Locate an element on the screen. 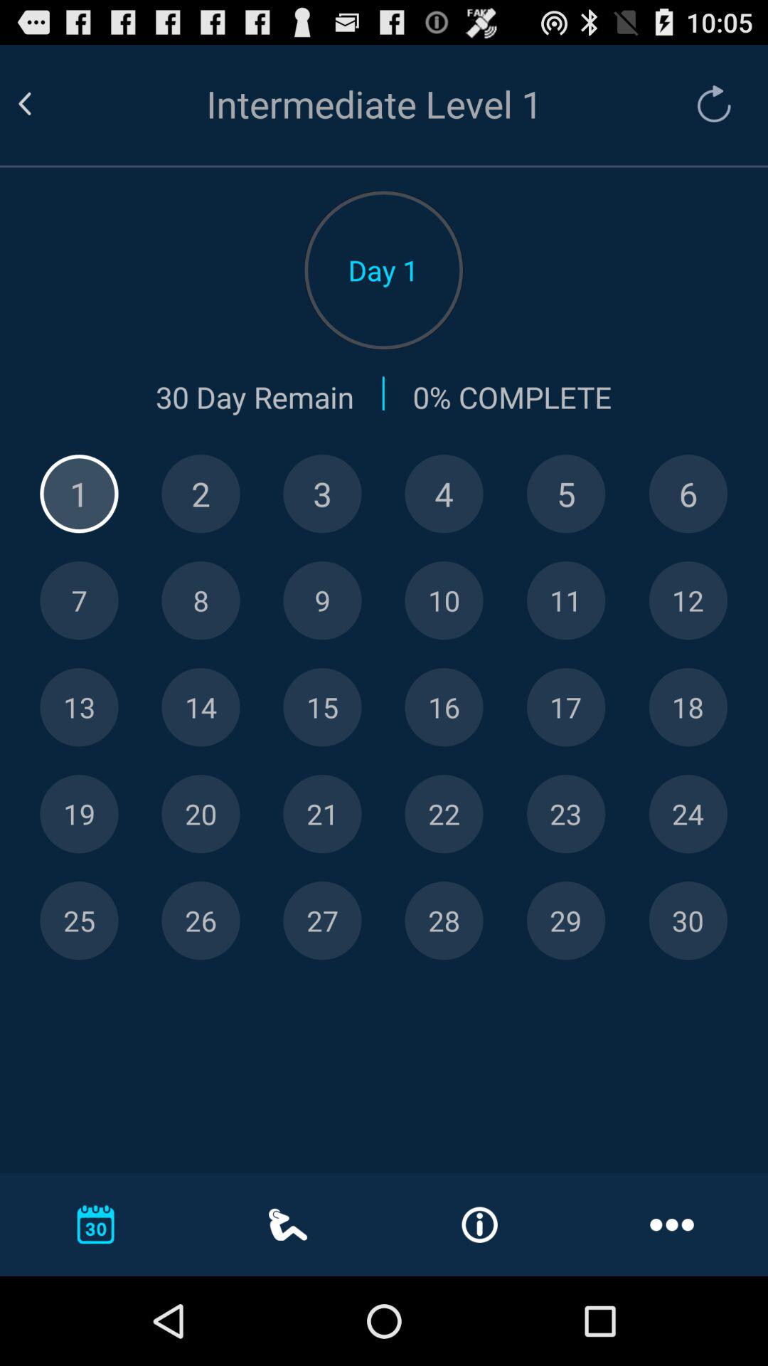 The image size is (768, 1366). twenty-seven number is located at coordinates (322, 921).